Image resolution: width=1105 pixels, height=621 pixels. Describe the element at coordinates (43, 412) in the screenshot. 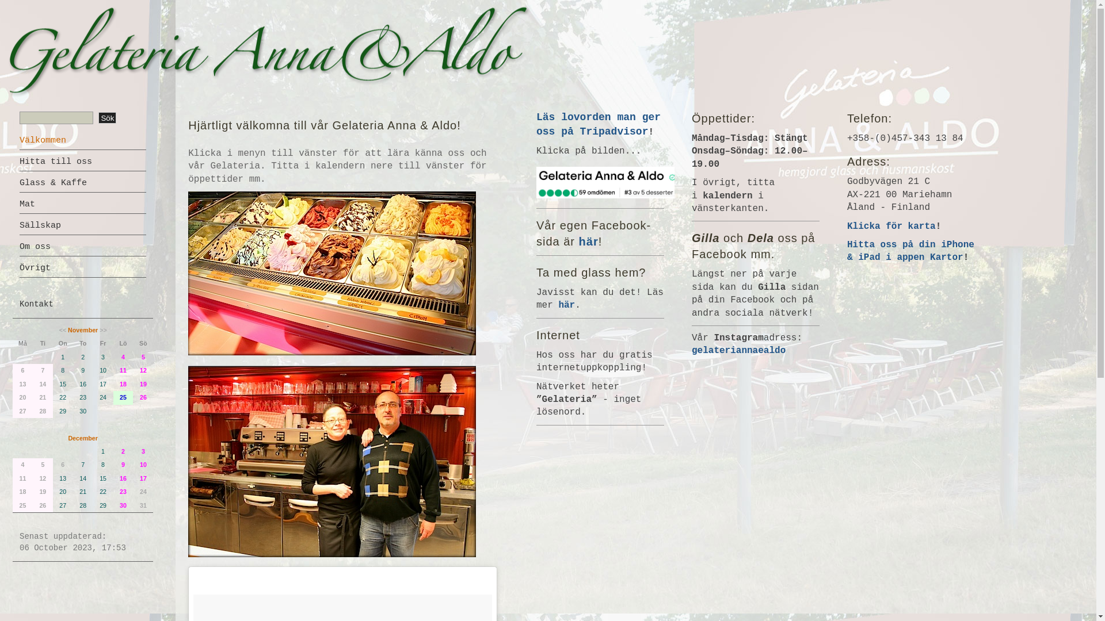

I see `28` at that location.